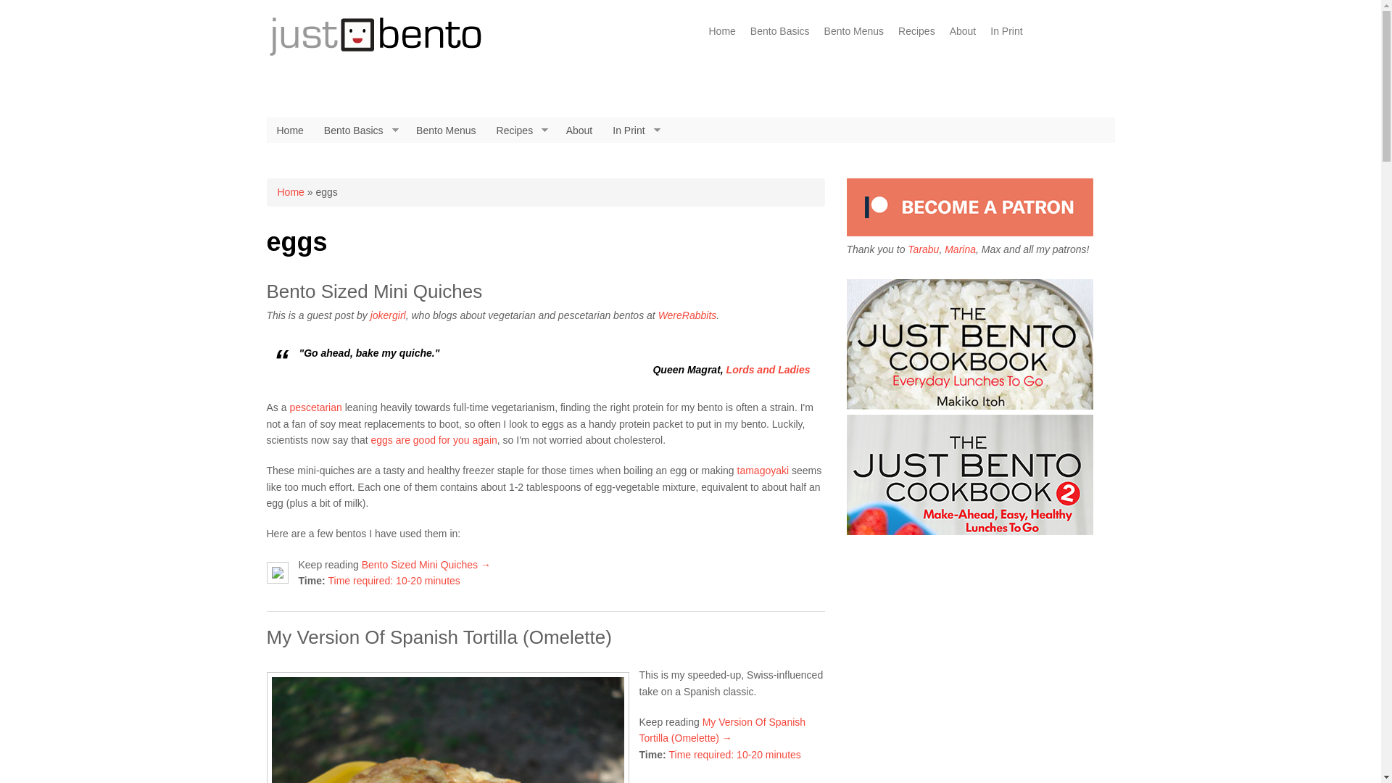  What do you see at coordinates (290, 130) in the screenshot?
I see `Home` at bounding box center [290, 130].